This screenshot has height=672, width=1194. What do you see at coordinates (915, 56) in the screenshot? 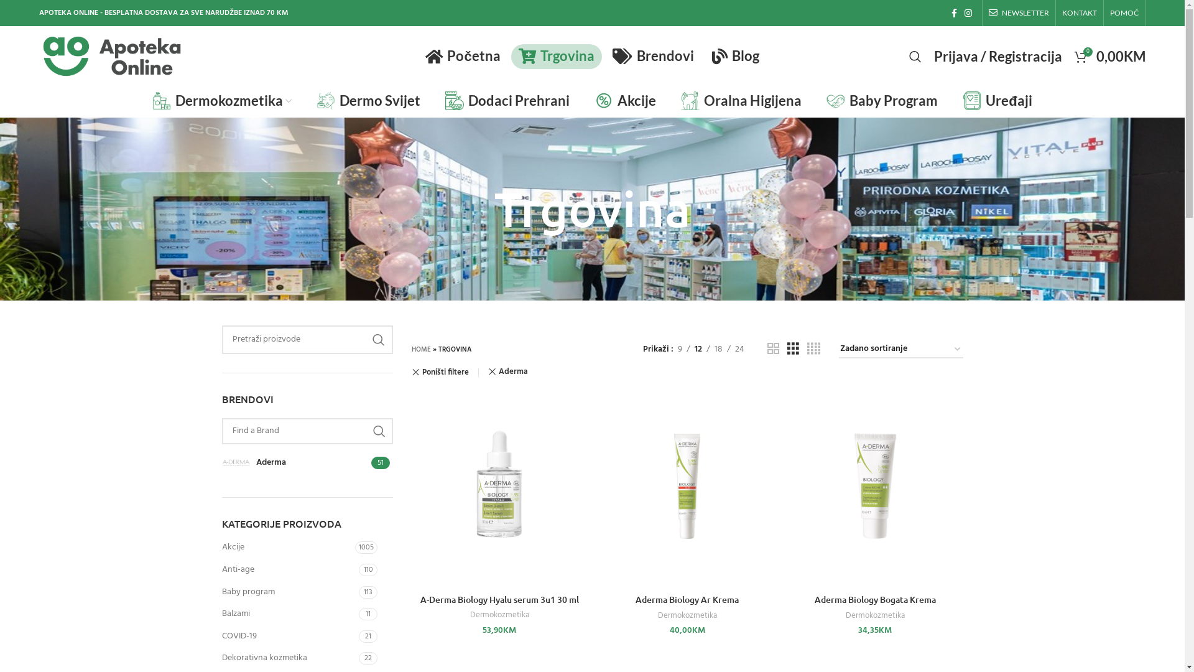
I see `Search` at bounding box center [915, 56].